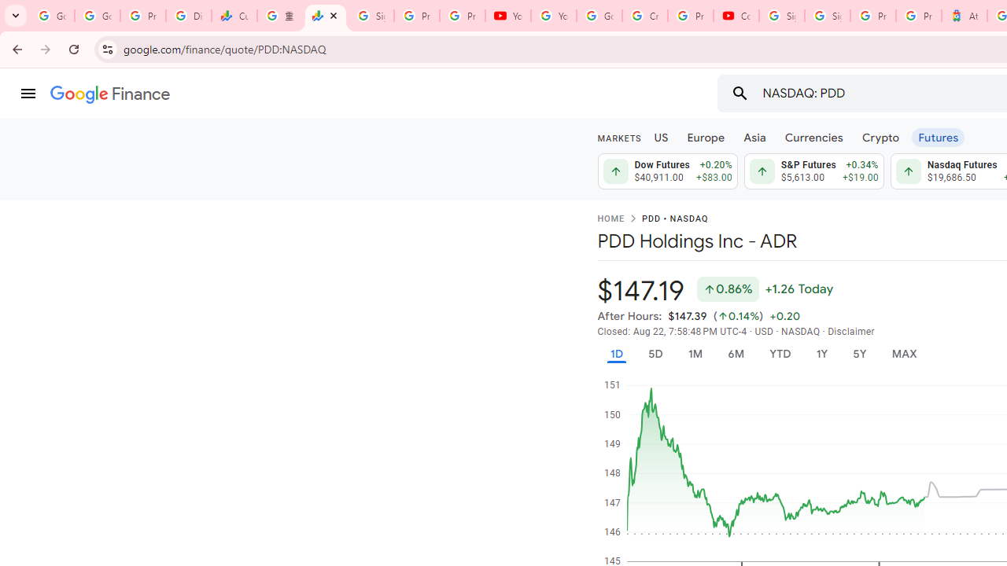 This screenshot has height=566, width=1007. Describe the element at coordinates (28, 94) in the screenshot. I see `Main menu` at that location.